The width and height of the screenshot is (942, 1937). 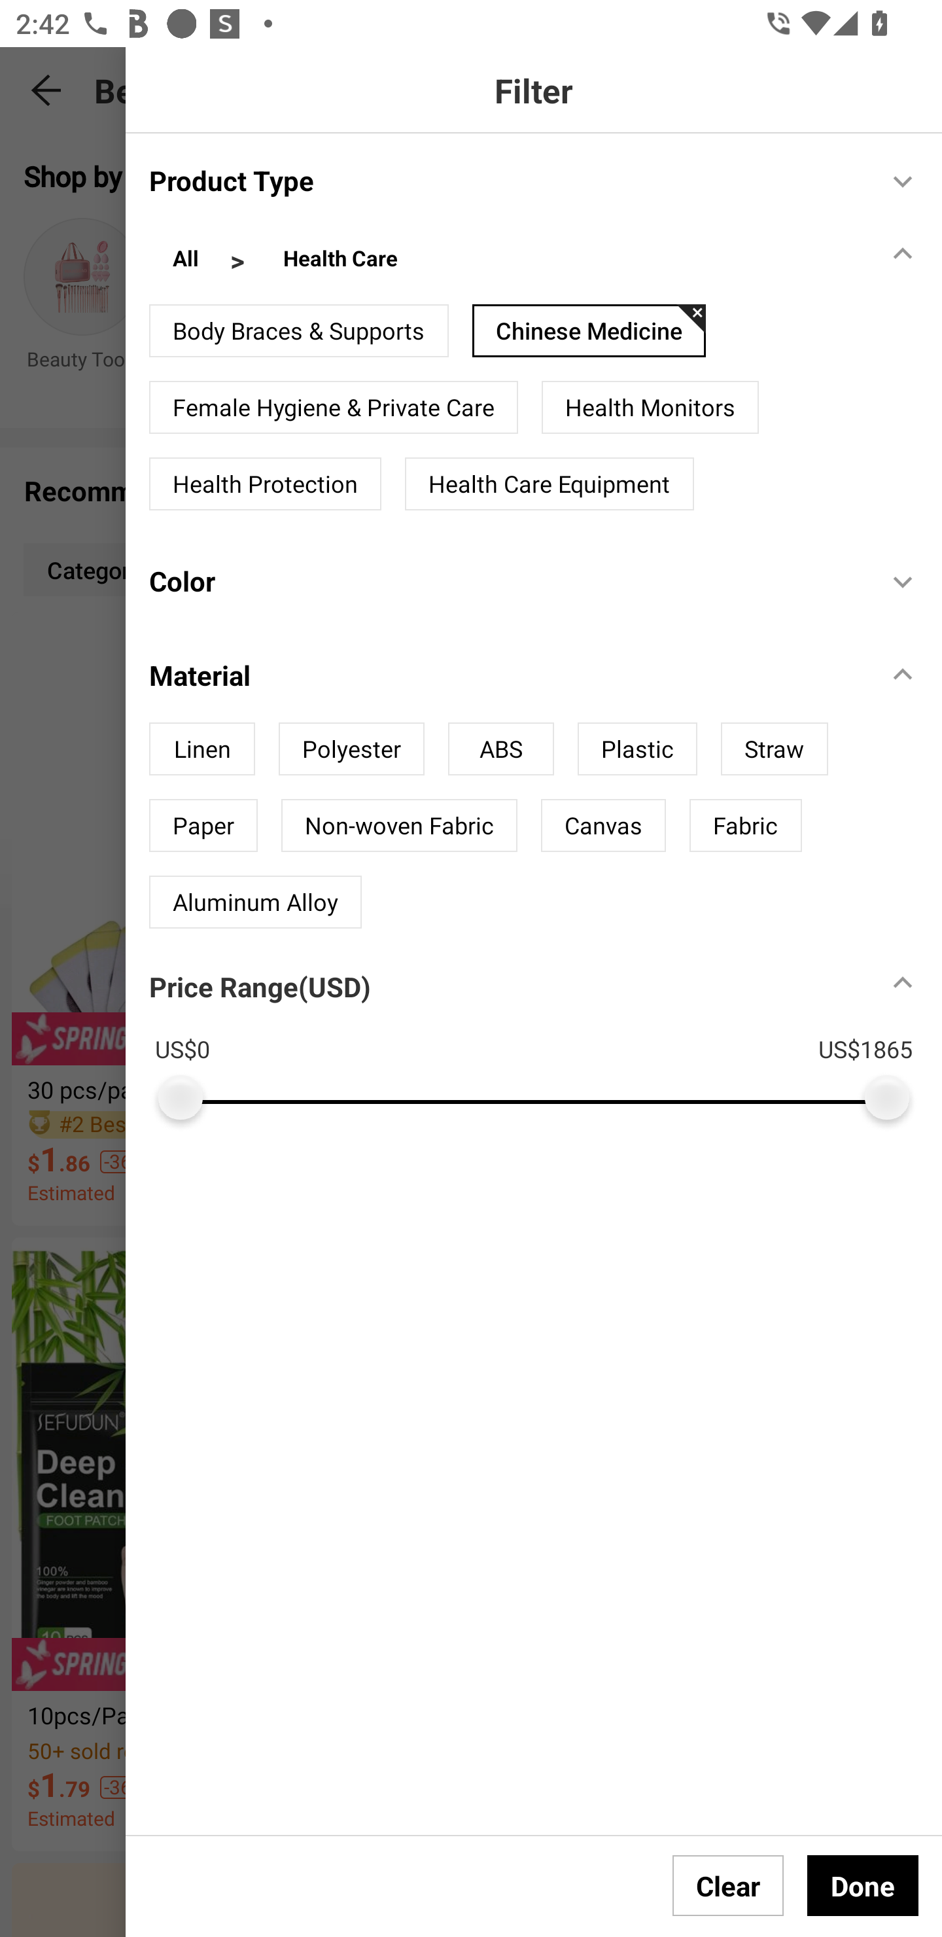 I want to click on Fabric, so click(x=746, y=825).